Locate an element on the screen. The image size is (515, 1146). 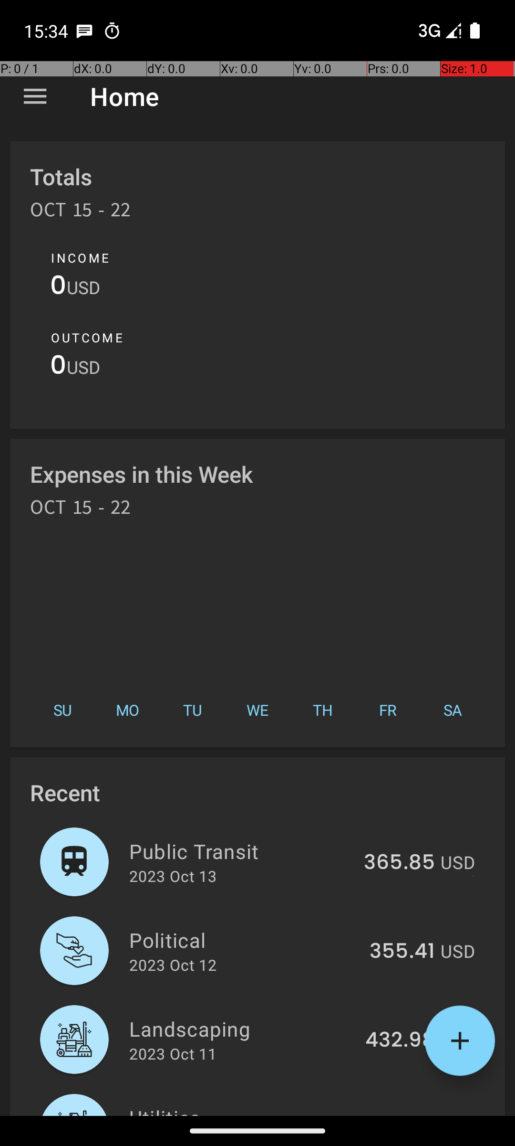
SMS Messenger notification: Sophie Gonzalez is located at coordinates (84, 31).